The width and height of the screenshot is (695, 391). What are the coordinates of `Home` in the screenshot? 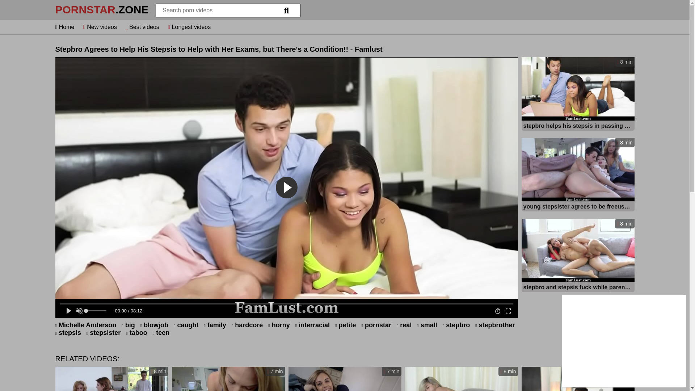 It's located at (64, 27).